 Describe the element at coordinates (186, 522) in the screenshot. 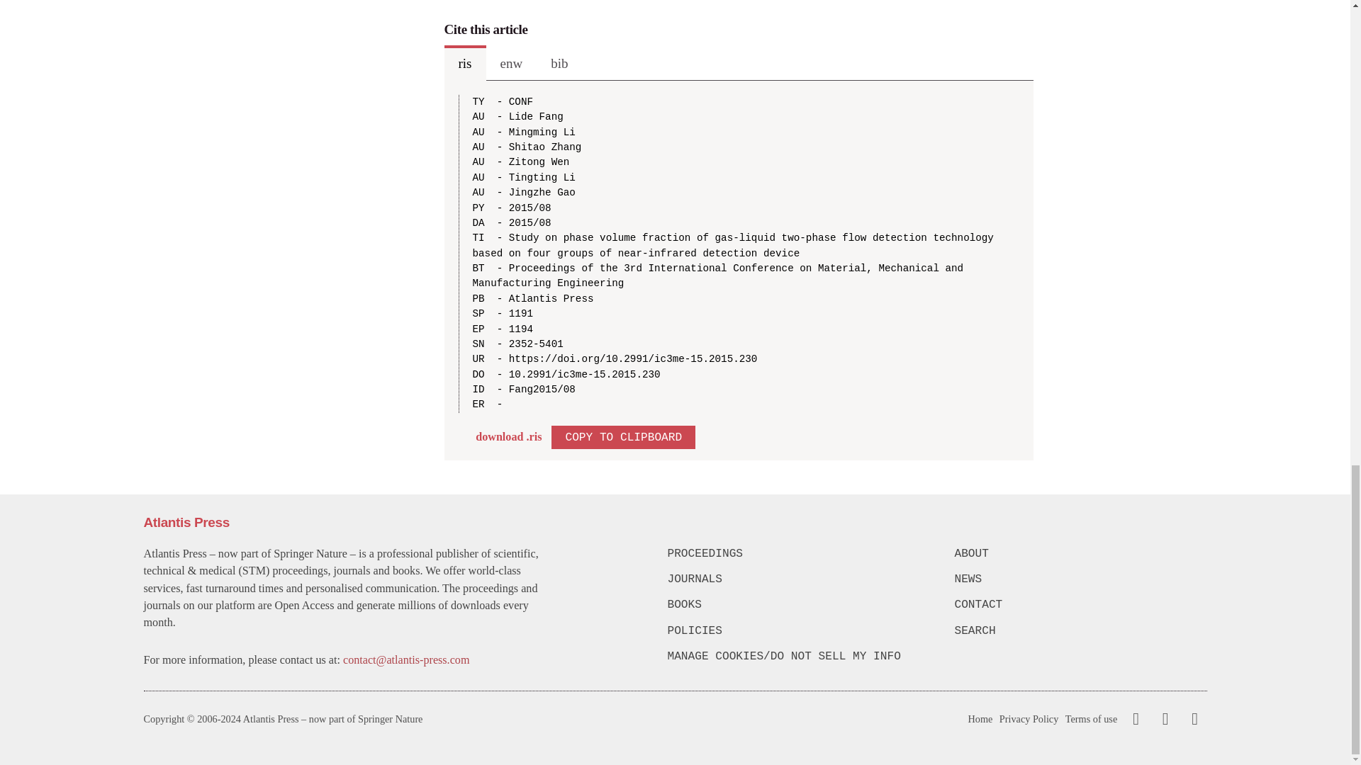

I see `Atlantis Press` at that location.